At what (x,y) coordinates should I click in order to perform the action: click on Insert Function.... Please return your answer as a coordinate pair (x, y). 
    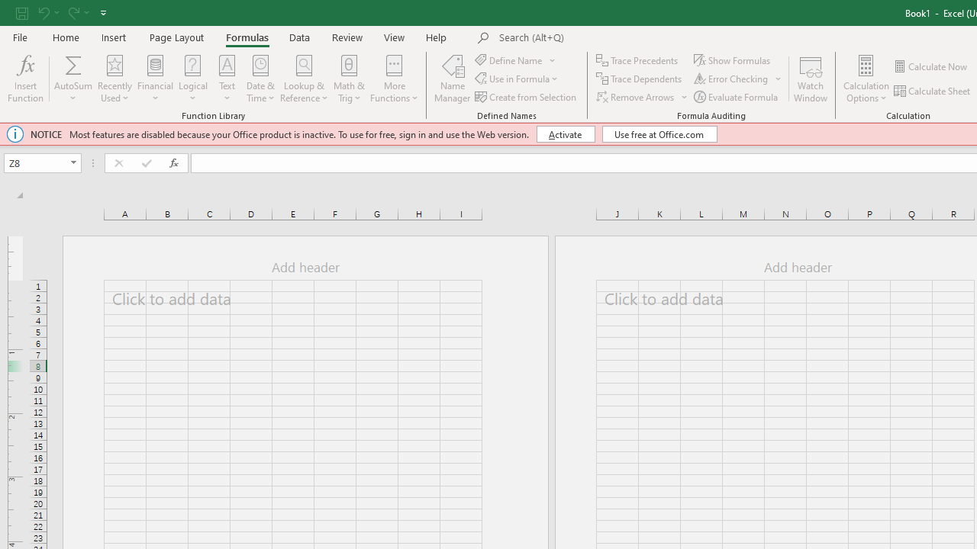
    Looking at the image, I should click on (26, 78).